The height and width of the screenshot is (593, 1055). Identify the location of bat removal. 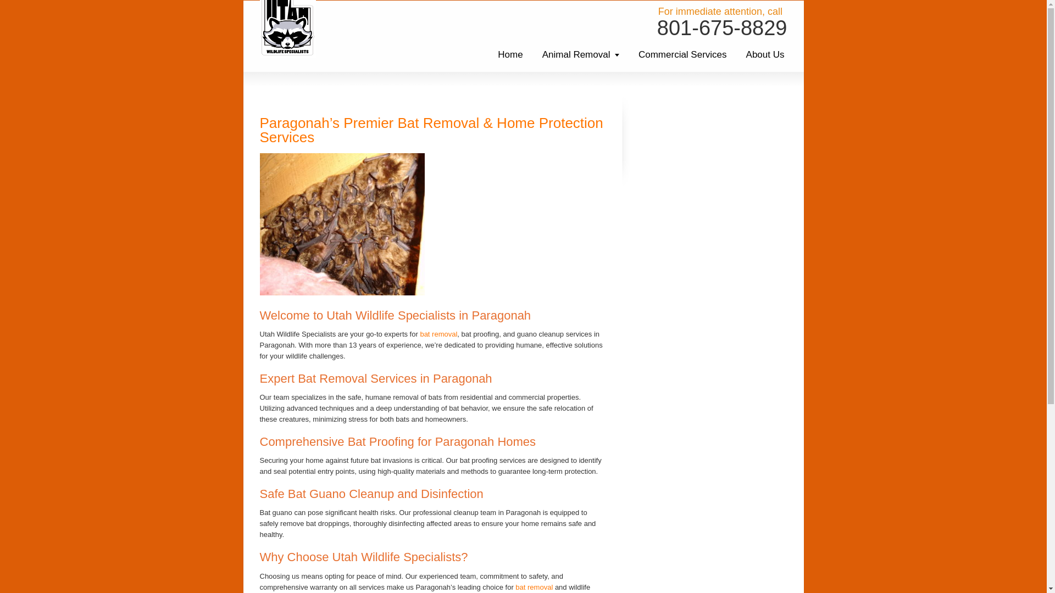
(438, 334).